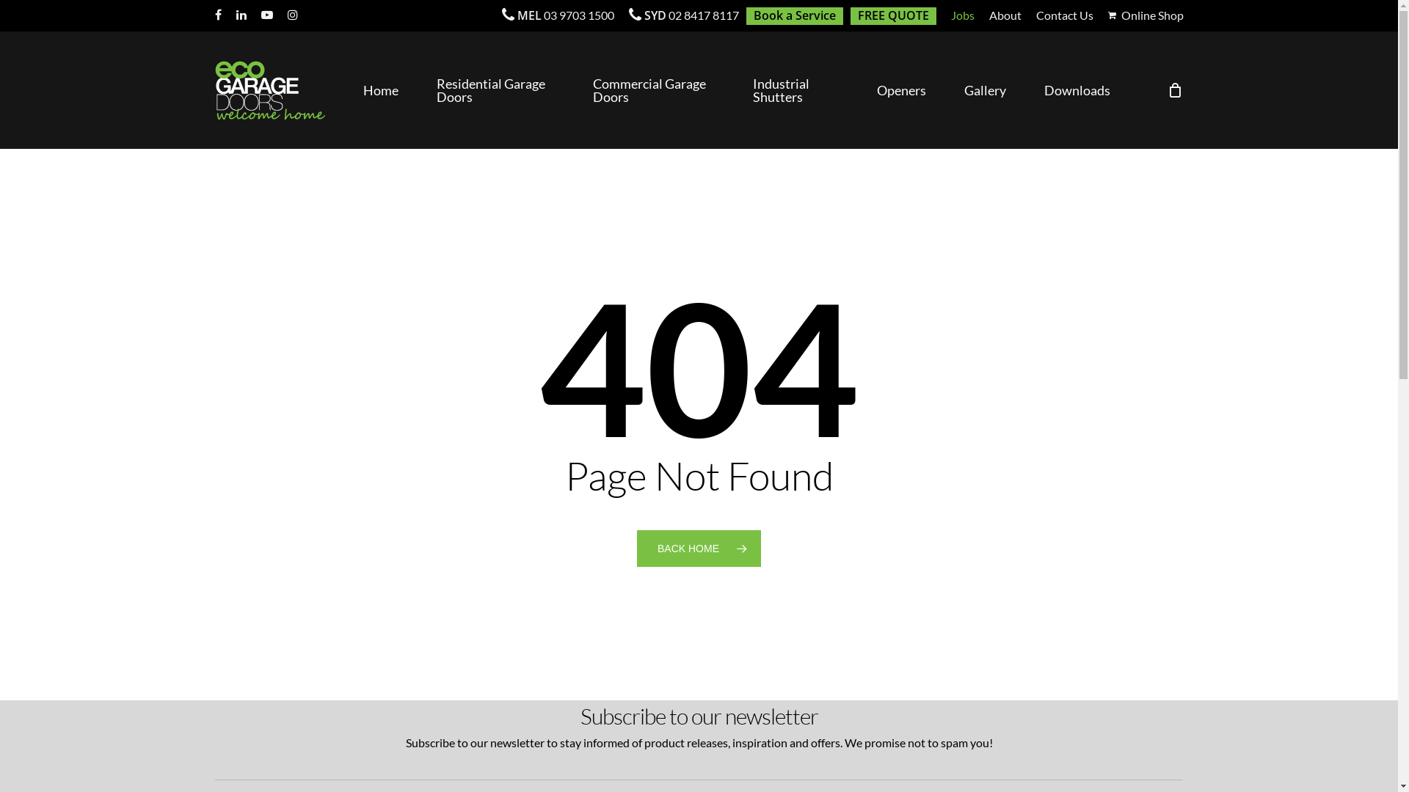  What do you see at coordinates (901, 90) in the screenshot?
I see `Openers` at bounding box center [901, 90].